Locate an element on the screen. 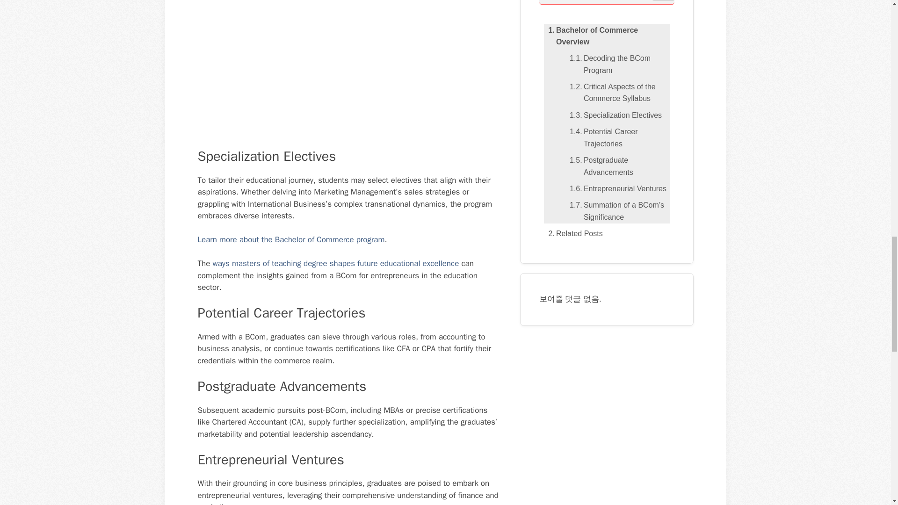 The image size is (898, 505). Learn more about the Bachelor of Commerce program is located at coordinates (291, 239).